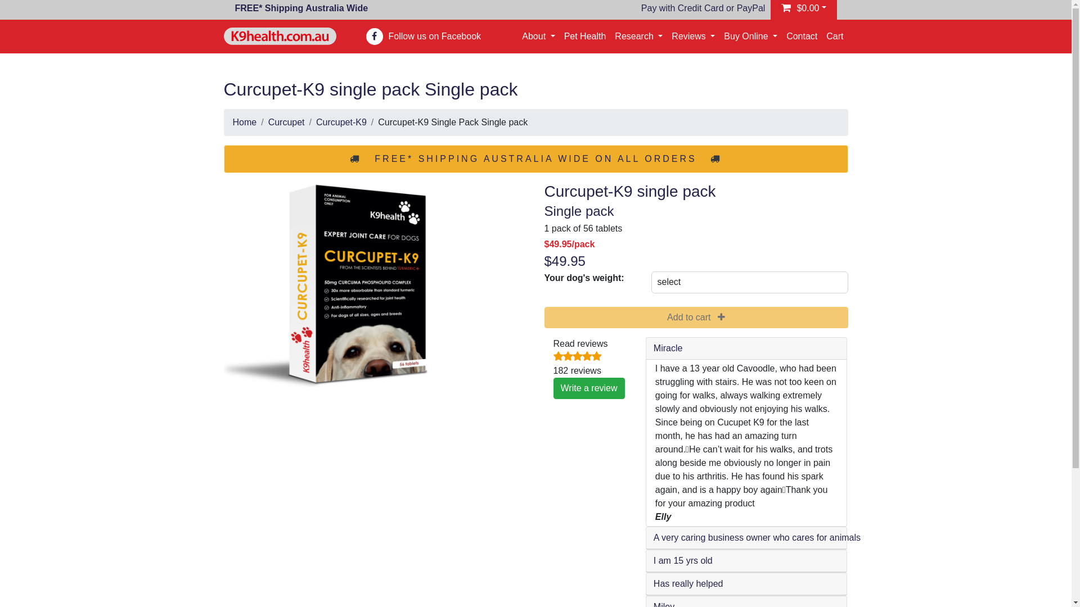 This screenshot has width=1080, height=607. I want to click on Contact, so click(802, 37).